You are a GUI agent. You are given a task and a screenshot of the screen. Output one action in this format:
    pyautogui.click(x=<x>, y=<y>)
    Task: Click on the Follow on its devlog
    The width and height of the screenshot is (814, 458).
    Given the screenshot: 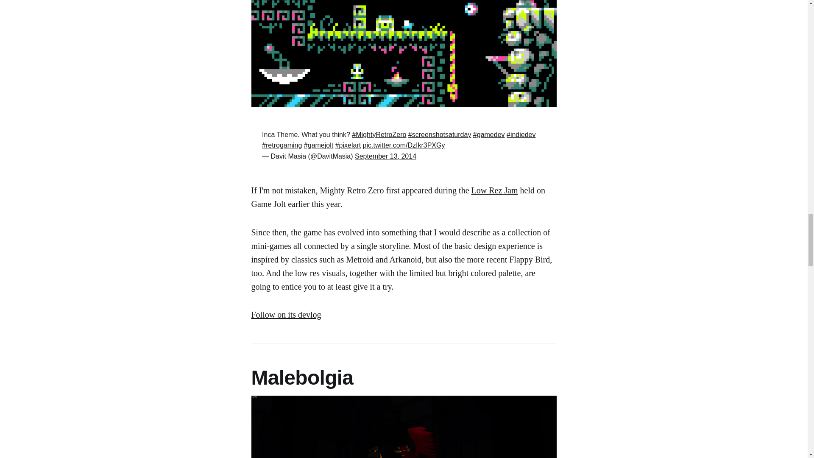 What is the action you would take?
    pyautogui.click(x=286, y=315)
    